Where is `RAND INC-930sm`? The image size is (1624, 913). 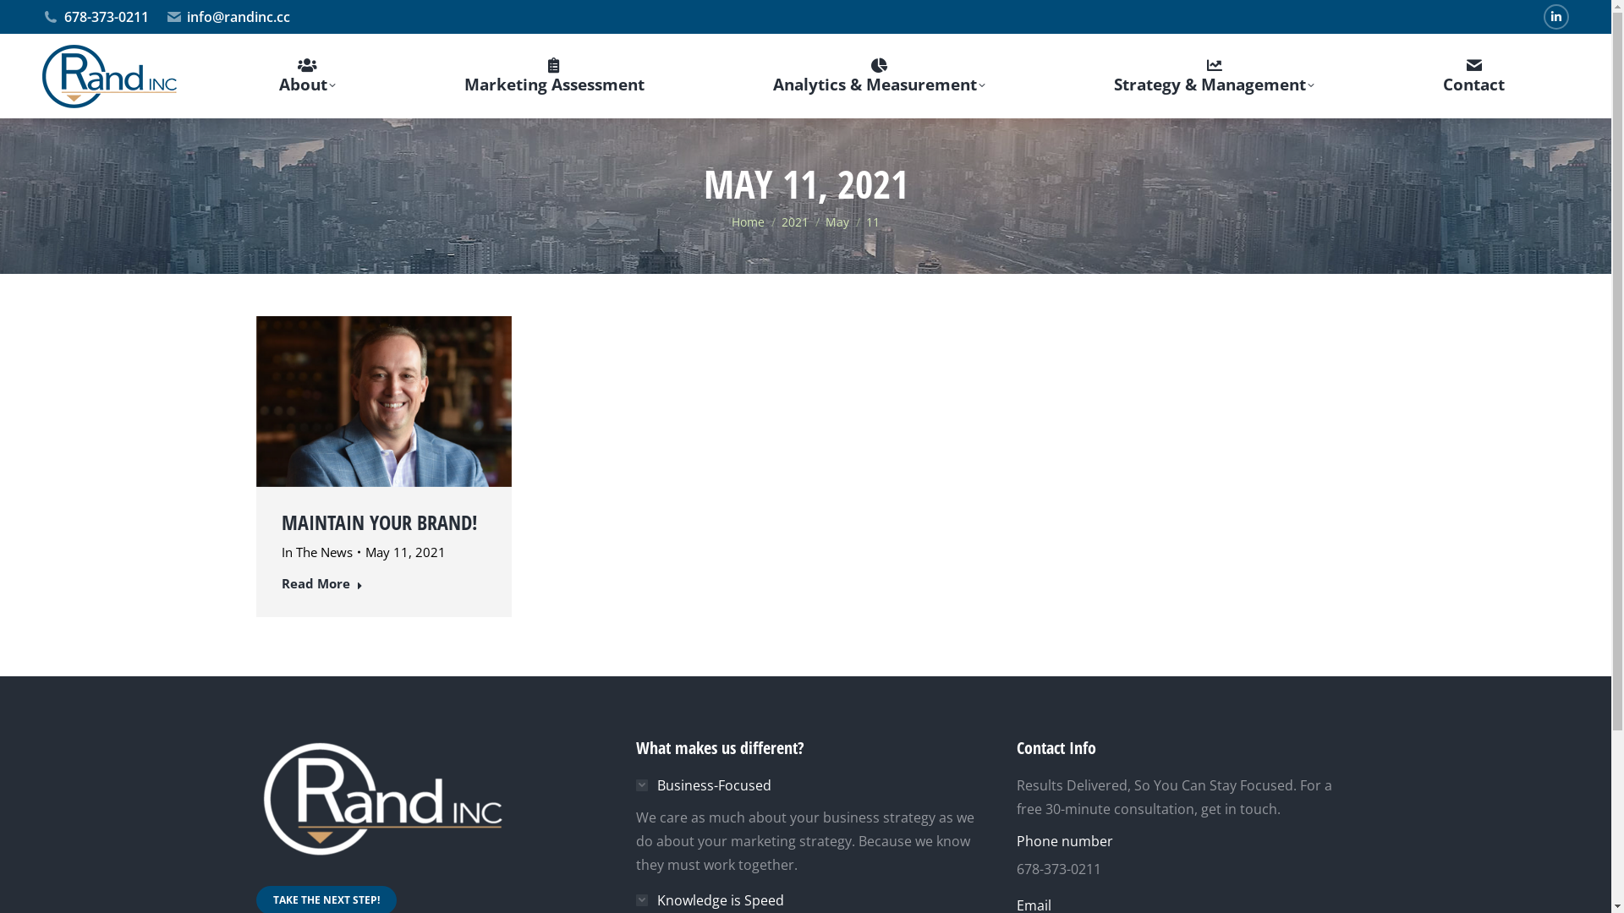
RAND INC-930sm is located at coordinates (384, 401).